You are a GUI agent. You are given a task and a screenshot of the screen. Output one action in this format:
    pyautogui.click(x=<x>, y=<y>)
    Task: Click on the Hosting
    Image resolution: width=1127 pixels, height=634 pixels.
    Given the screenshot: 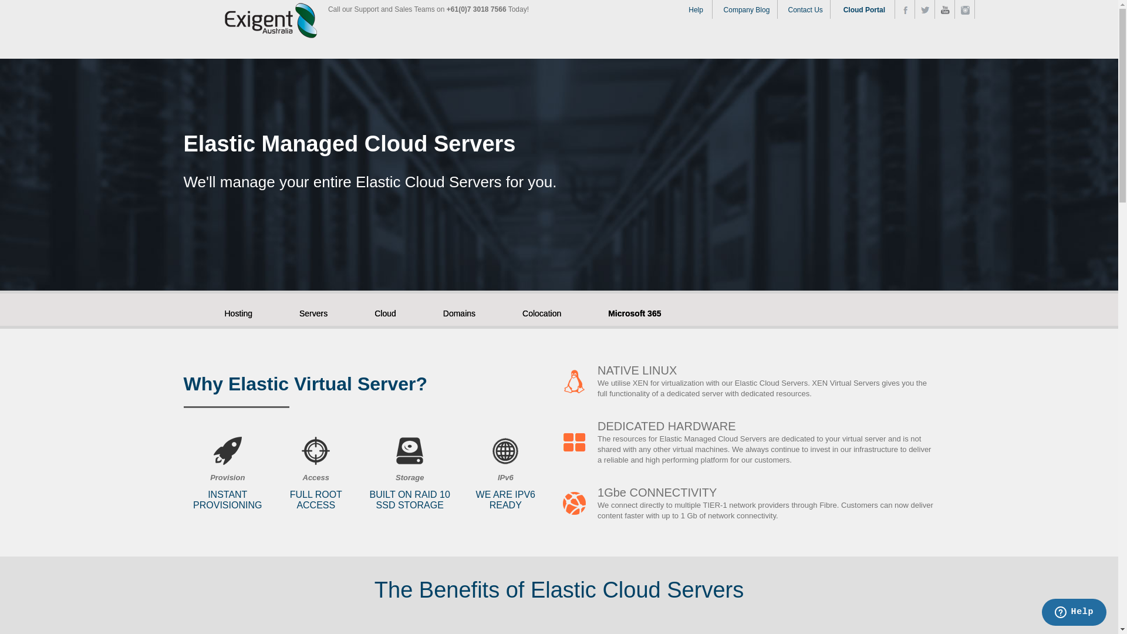 What is the action you would take?
    pyautogui.click(x=250, y=312)
    